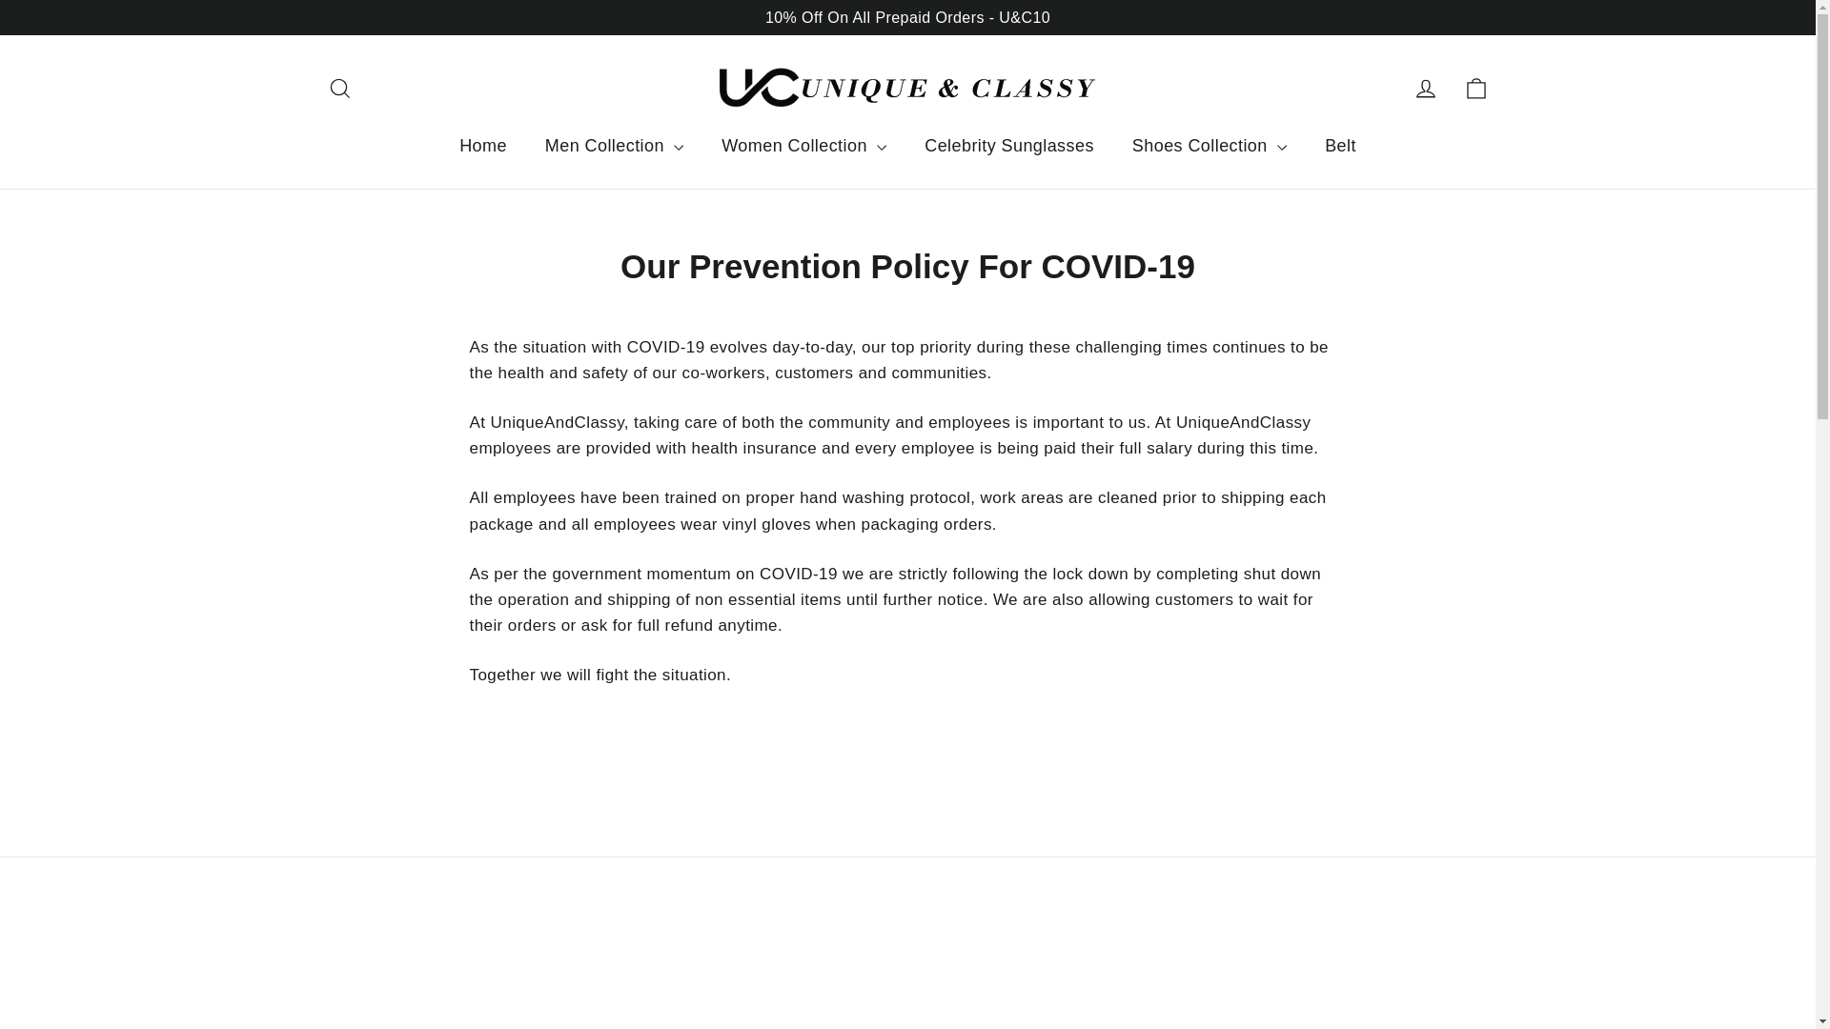 This screenshot has width=1830, height=1029. What do you see at coordinates (1475, 88) in the screenshot?
I see `Cart` at bounding box center [1475, 88].